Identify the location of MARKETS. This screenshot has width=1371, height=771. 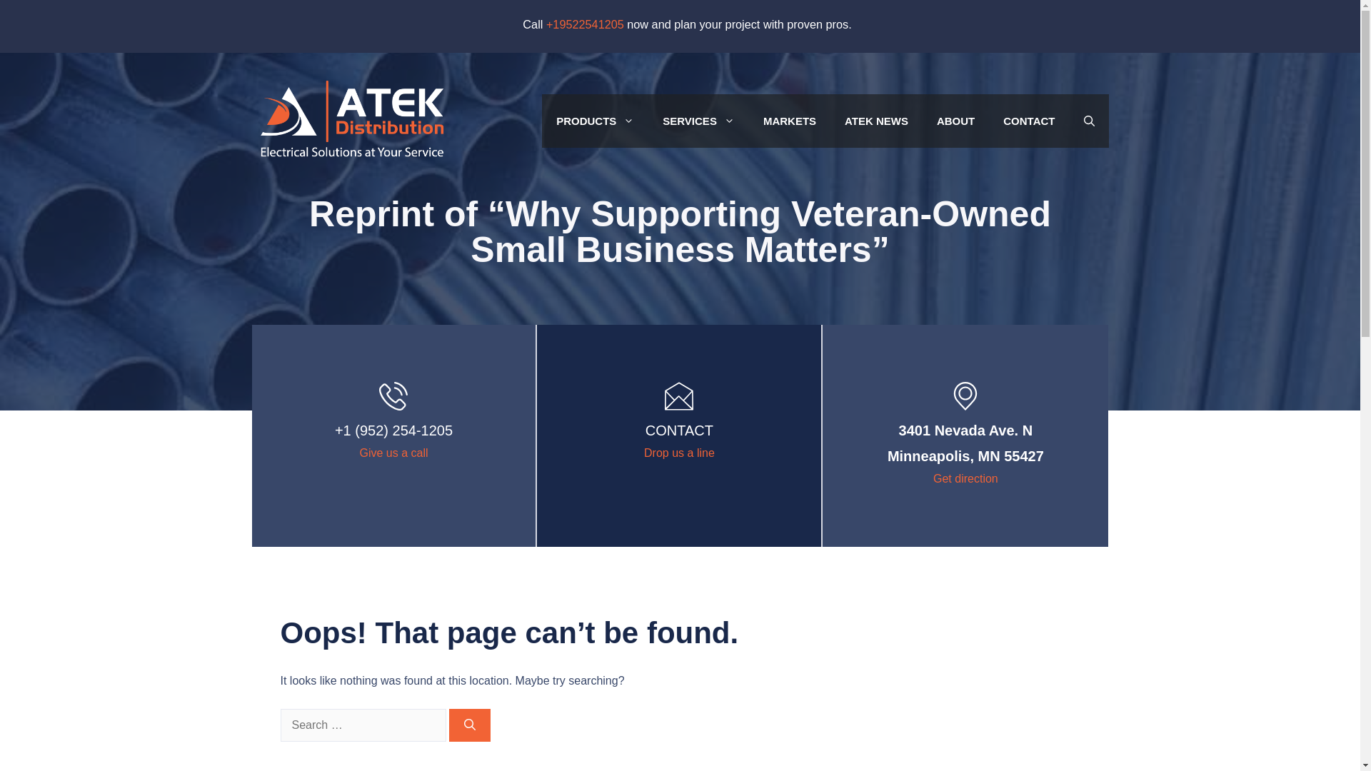
(877, 121).